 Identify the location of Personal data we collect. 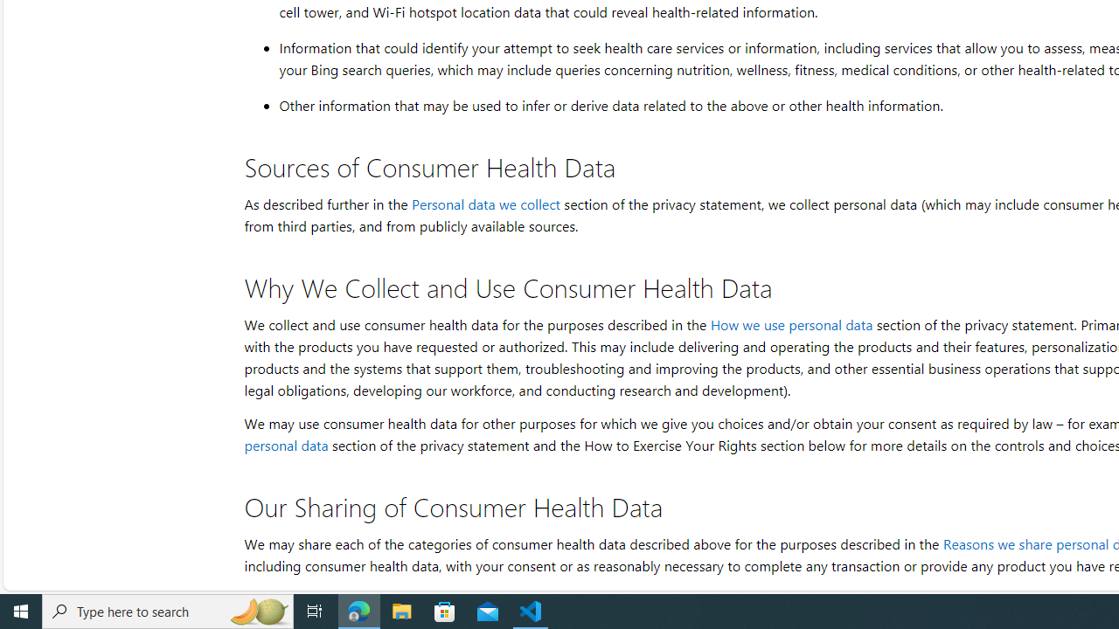
(485, 204).